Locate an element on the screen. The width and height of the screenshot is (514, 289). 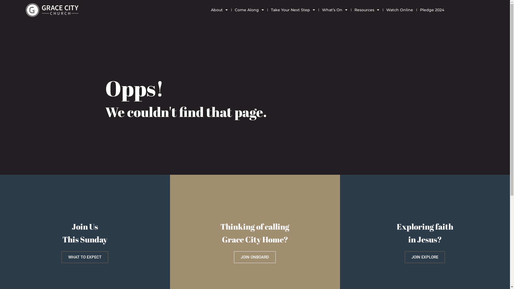
Pledge 2024 is located at coordinates (432, 10).